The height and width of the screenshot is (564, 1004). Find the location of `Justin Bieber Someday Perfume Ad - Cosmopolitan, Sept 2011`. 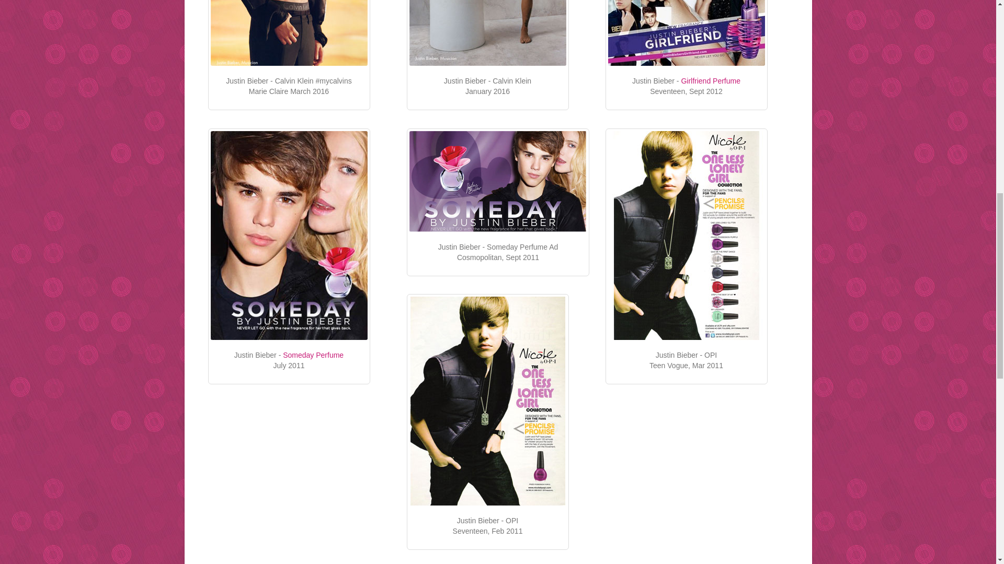

Justin Bieber Someday Perfume Ad - Cosmopolitan, Sept 2011 is located at coordinates (497, 181).